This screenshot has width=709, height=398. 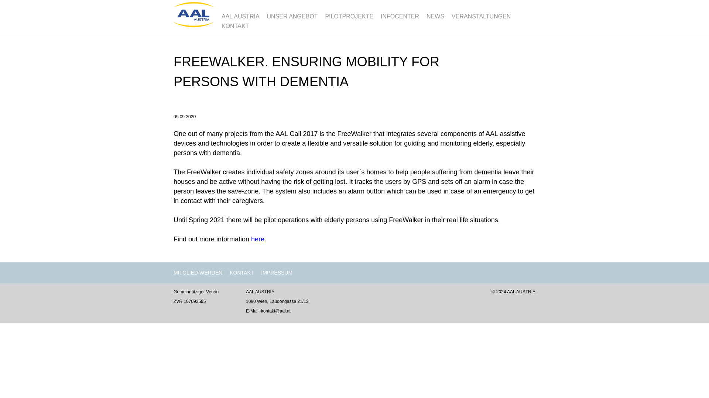 What do you see at coordinates (400, 16) in the screenshot?
I see `INFOCENTER` at bounding box center [400, 16].